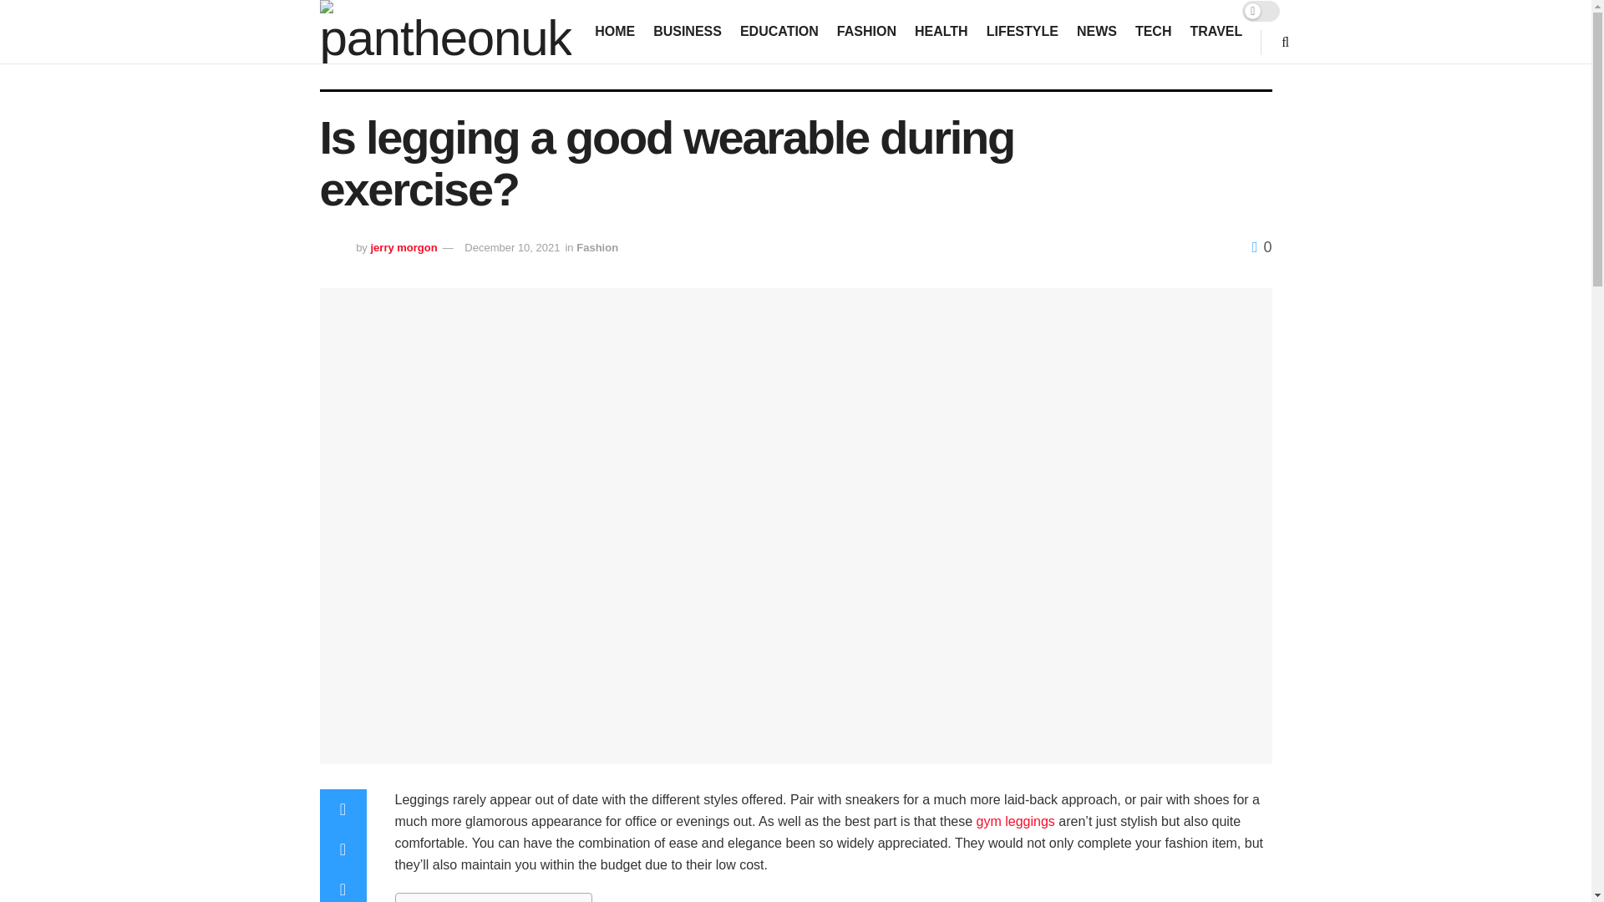 The width and height of the screenshot is (1604, 902). Describe the element at coordinates (1261, 247) in the screenshot. I see `0` at that location.